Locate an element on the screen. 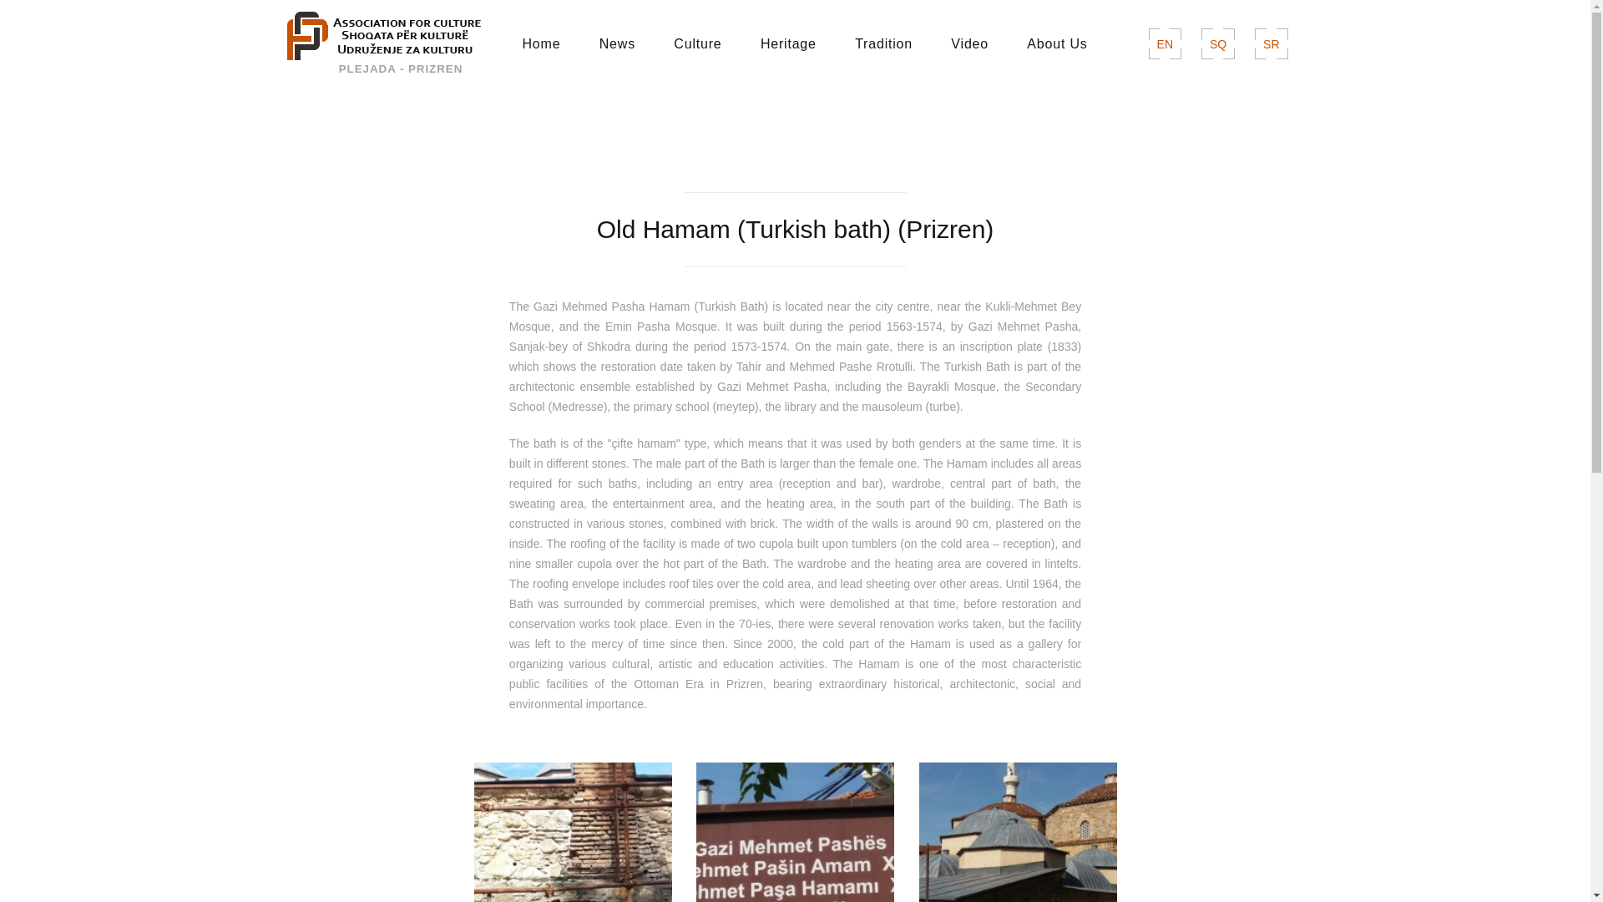  About Us is located at coordinates (1057, 43).